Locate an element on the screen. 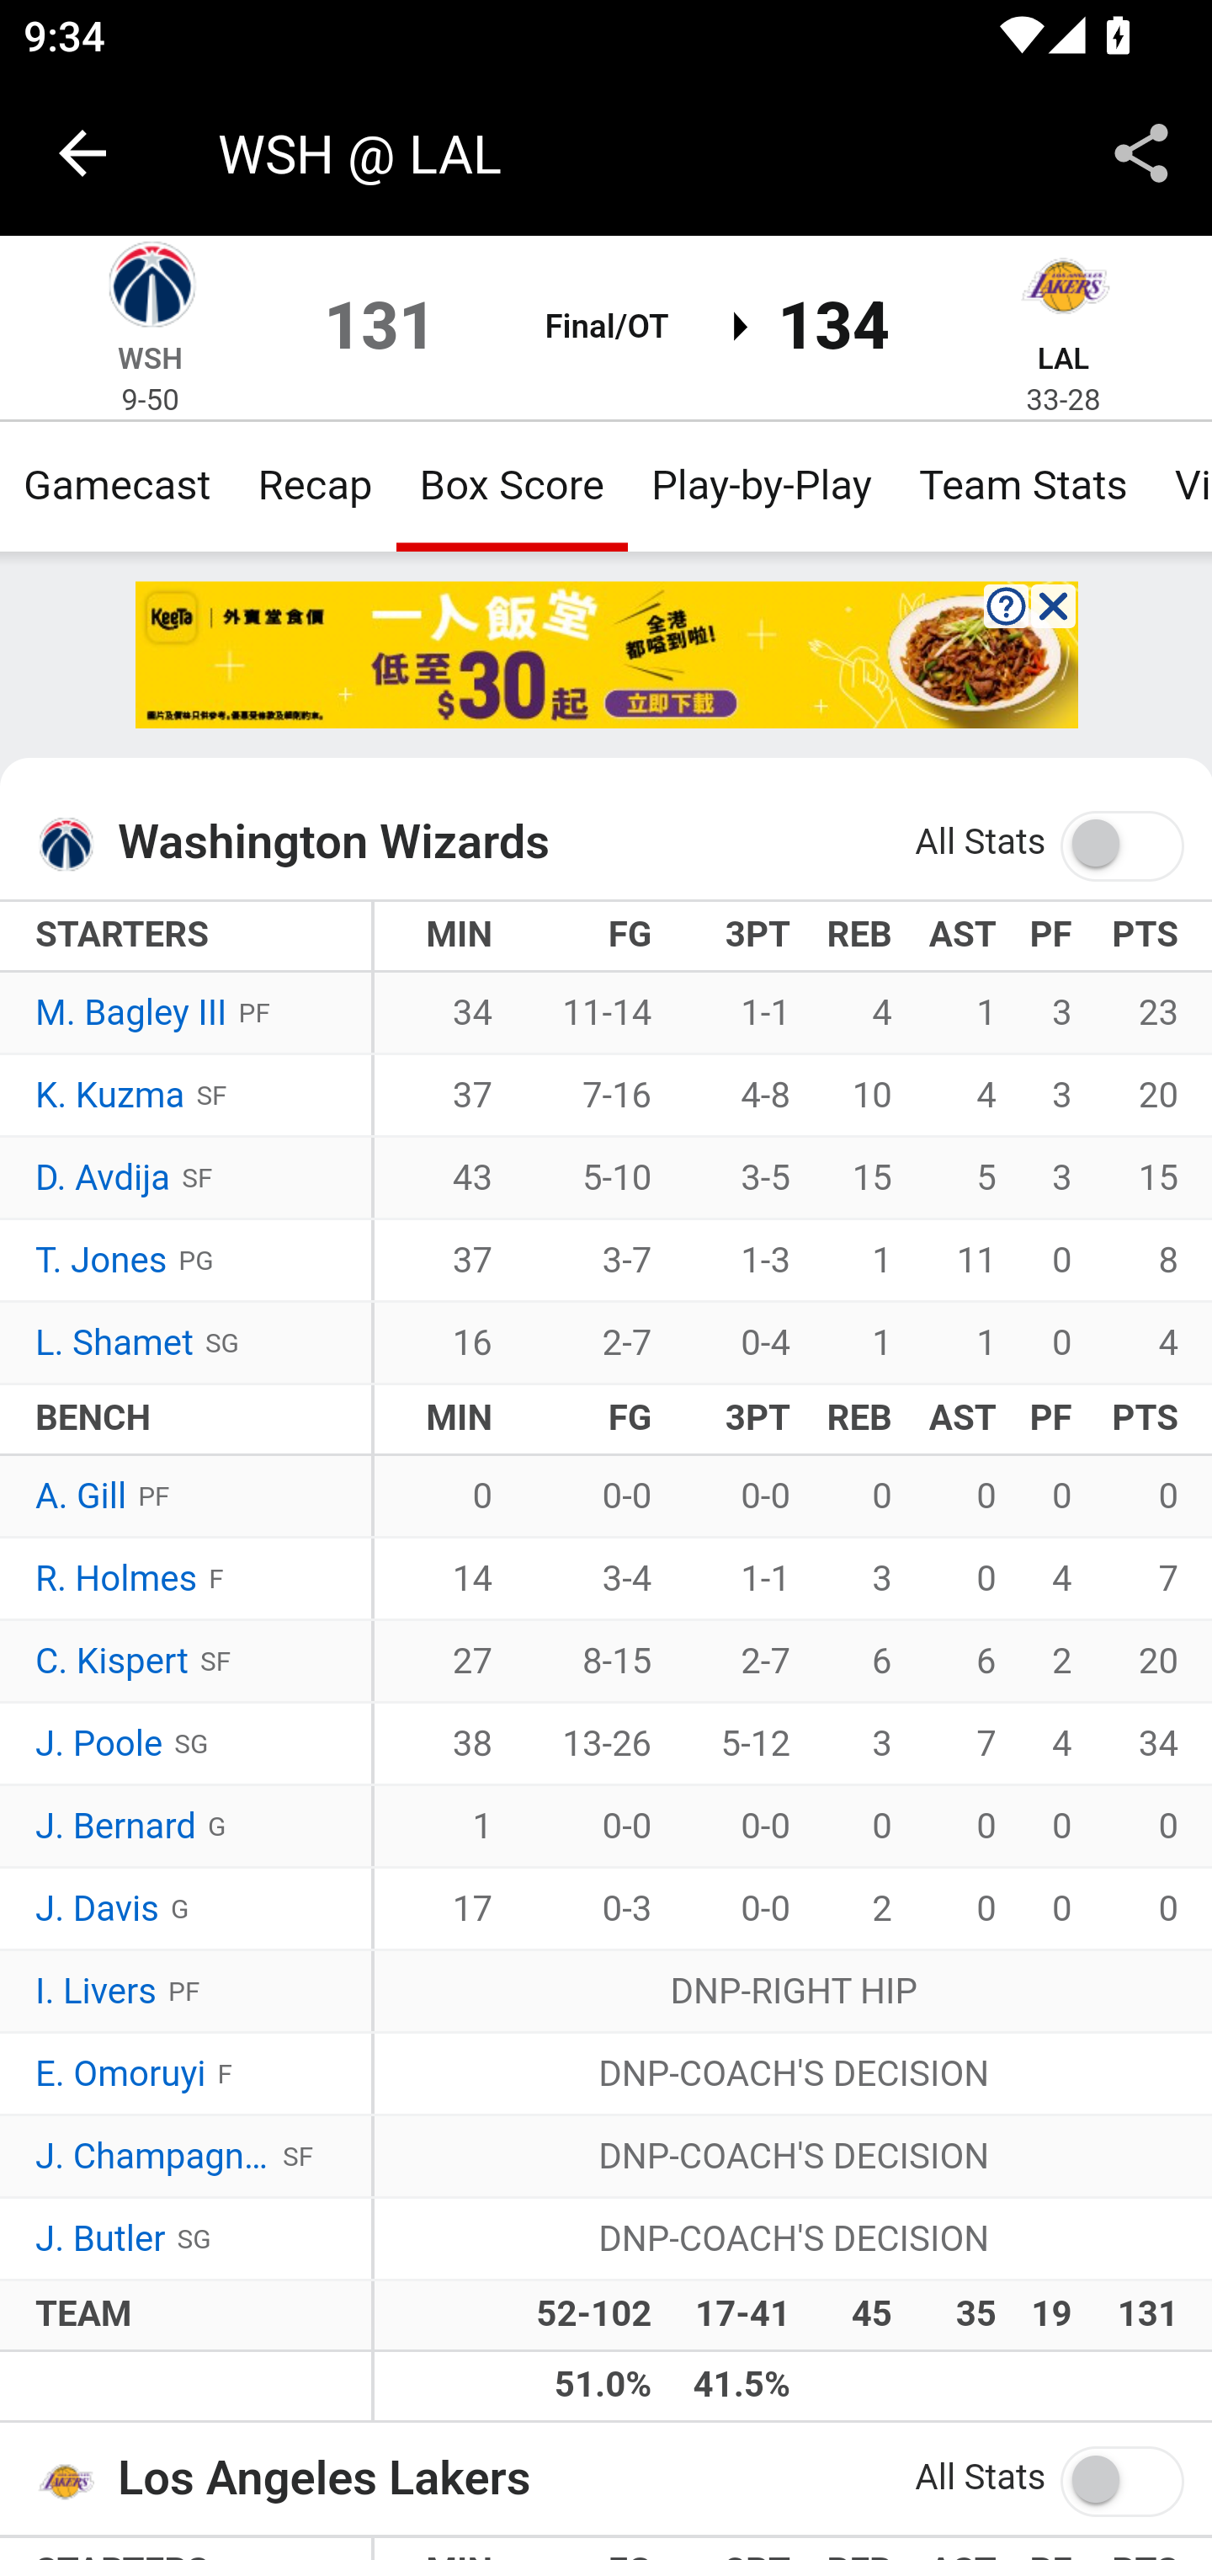 The width and height of the screenshot is (1212, 2560). K. Kuzma is located at coordinates (109, 1096).